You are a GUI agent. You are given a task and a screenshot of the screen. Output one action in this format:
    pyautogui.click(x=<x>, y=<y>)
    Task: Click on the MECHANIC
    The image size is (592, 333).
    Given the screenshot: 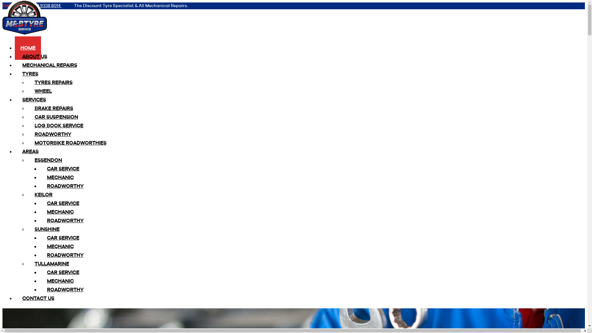 What is the action you would take?
    pyautogui.click(x=60, y=212)
    